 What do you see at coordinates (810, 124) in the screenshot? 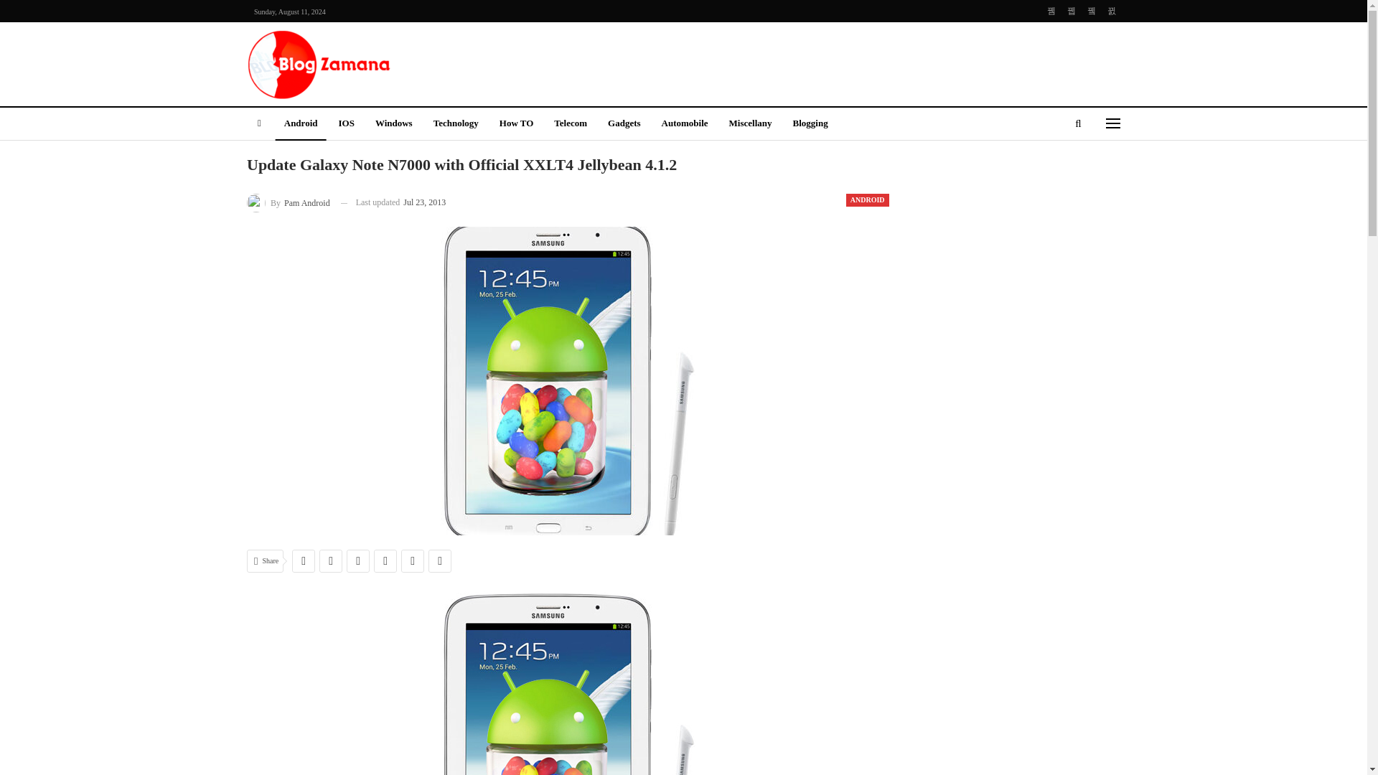
I see `Blogging` at bounding box center [810, 124].